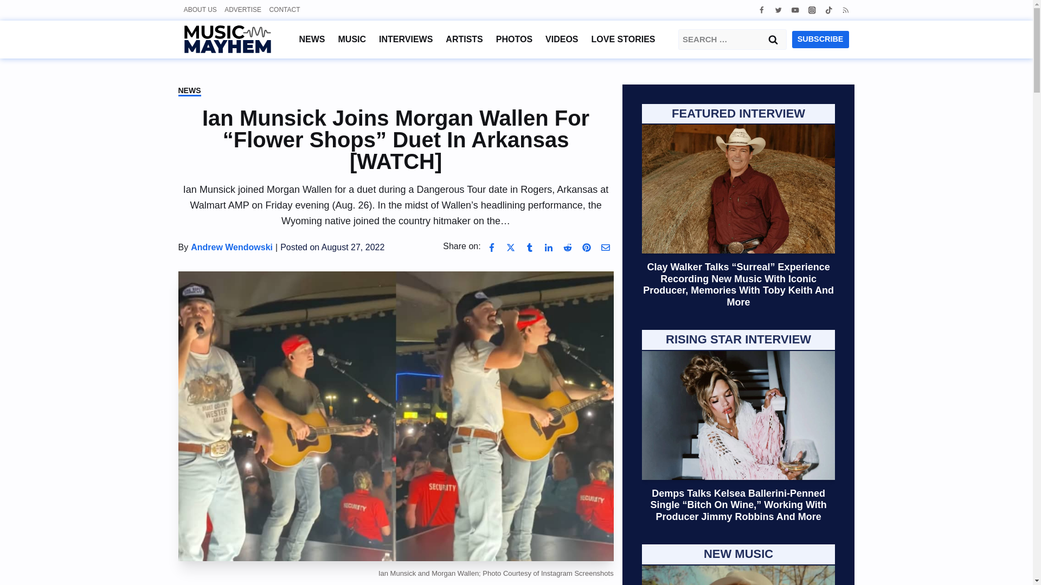  I want to click on NEWS, so click(189, 91).